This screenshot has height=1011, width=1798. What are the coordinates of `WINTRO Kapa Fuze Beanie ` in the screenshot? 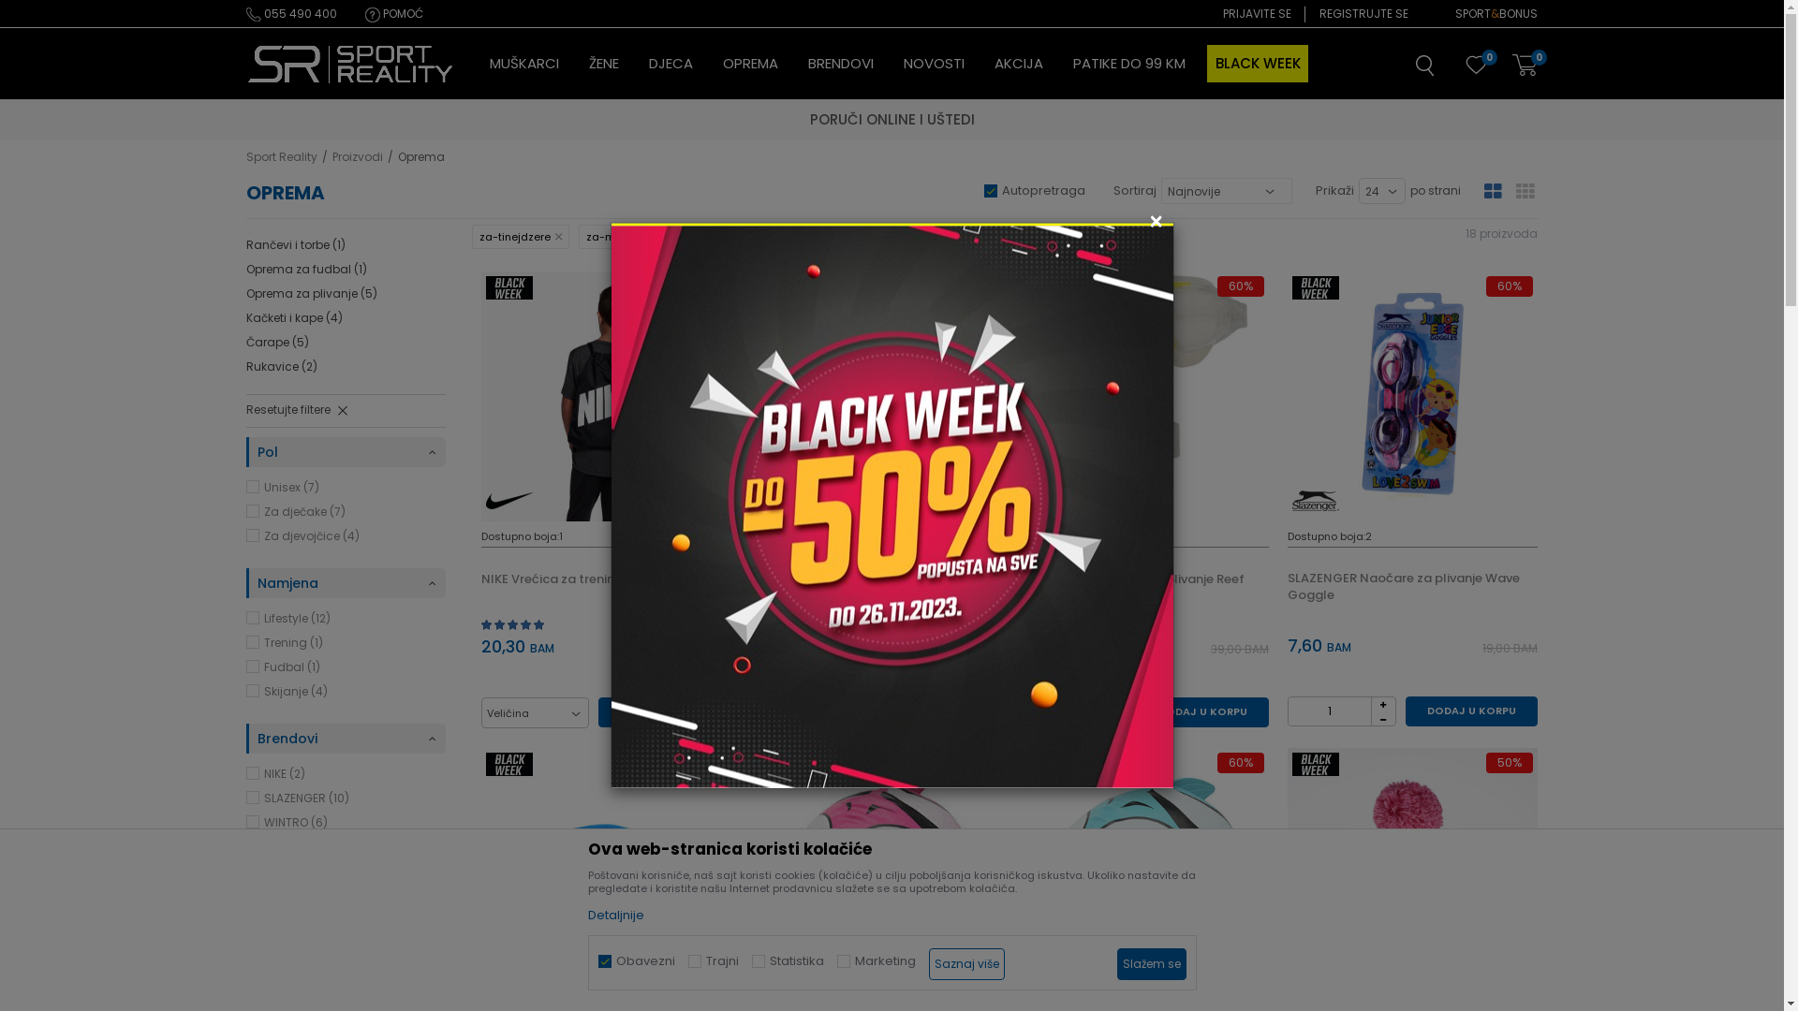 It's located at (1412, 872).